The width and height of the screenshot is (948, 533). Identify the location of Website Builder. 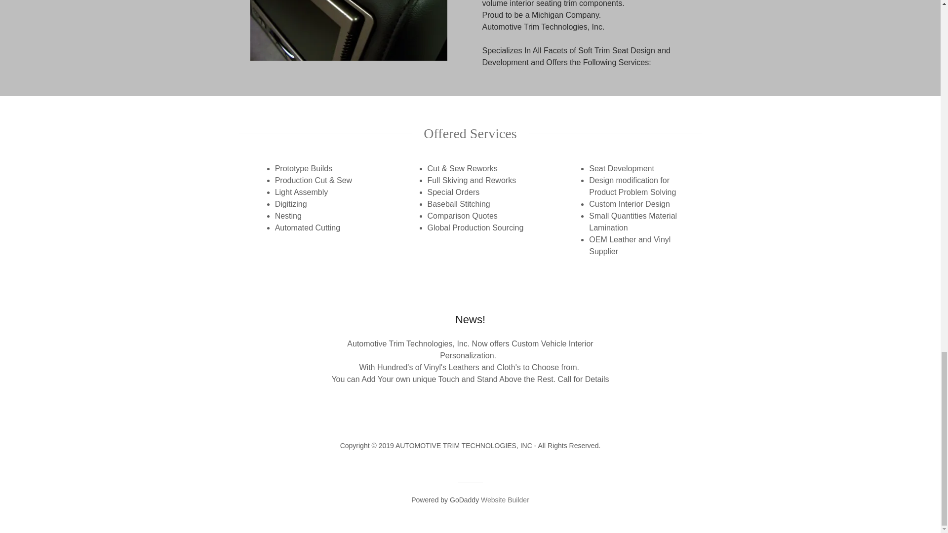
(505, 499).